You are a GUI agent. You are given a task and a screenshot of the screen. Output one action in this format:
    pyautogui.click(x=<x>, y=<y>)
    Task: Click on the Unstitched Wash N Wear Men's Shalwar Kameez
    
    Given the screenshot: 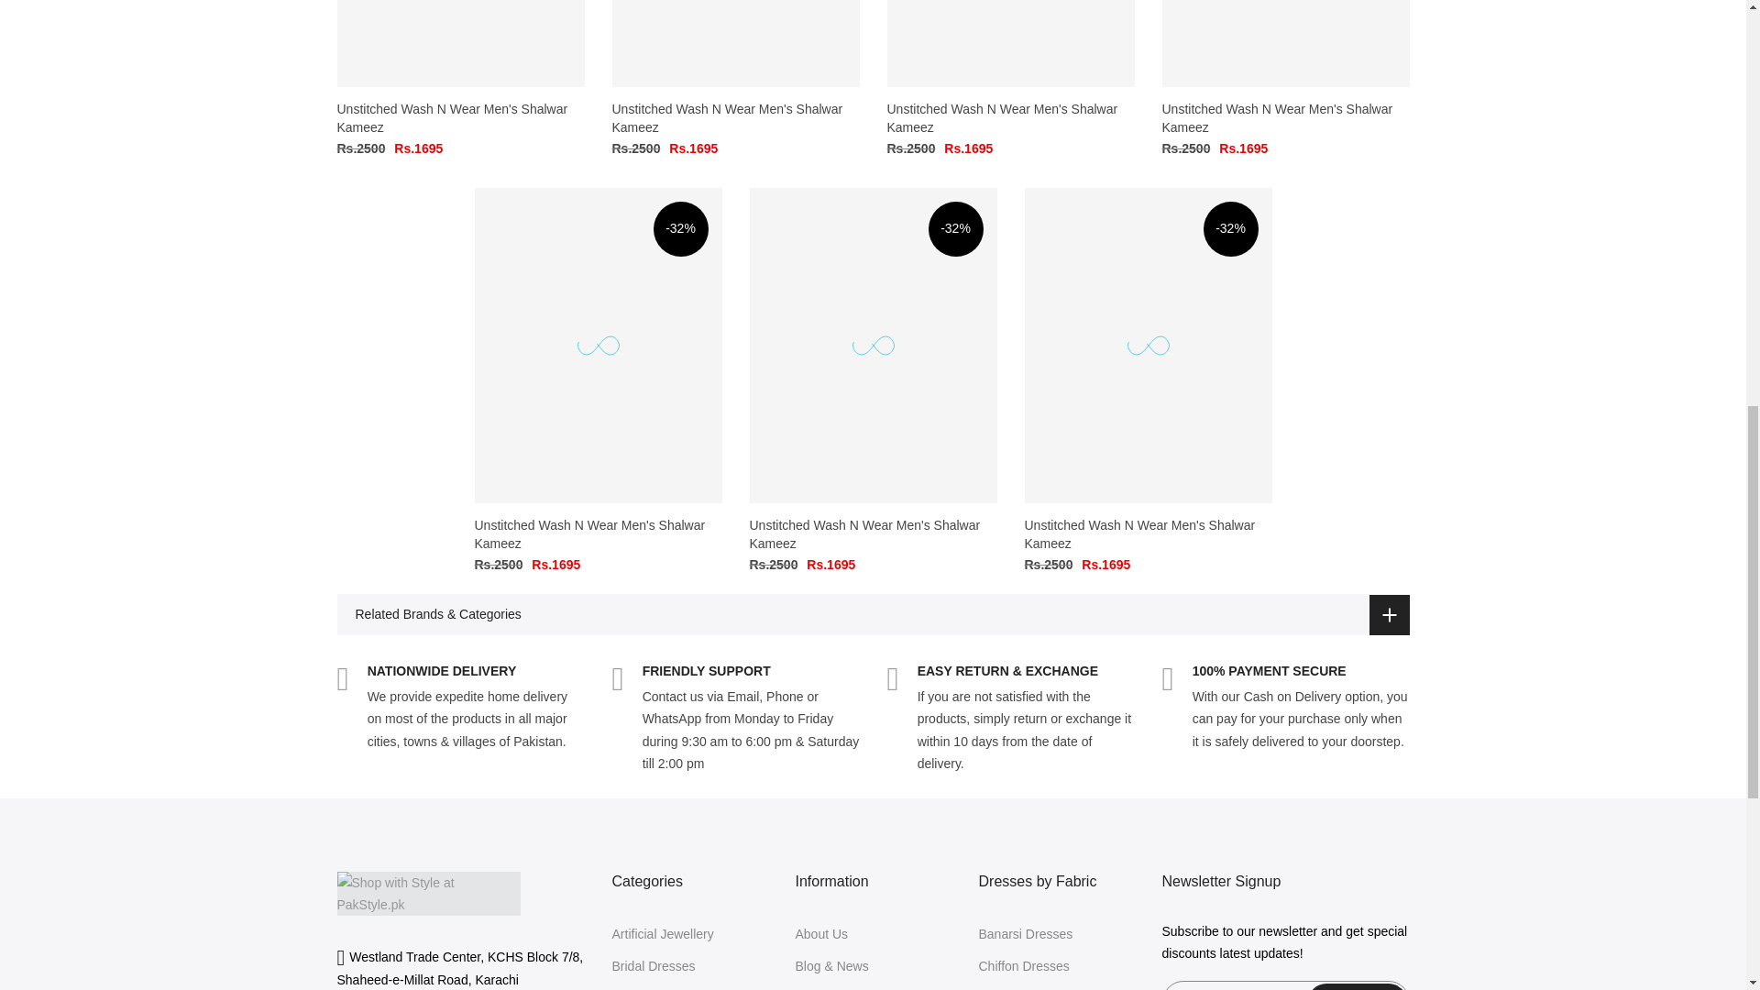 What is the action you would take?
    pyautogui.click(x=453, y=117)
    